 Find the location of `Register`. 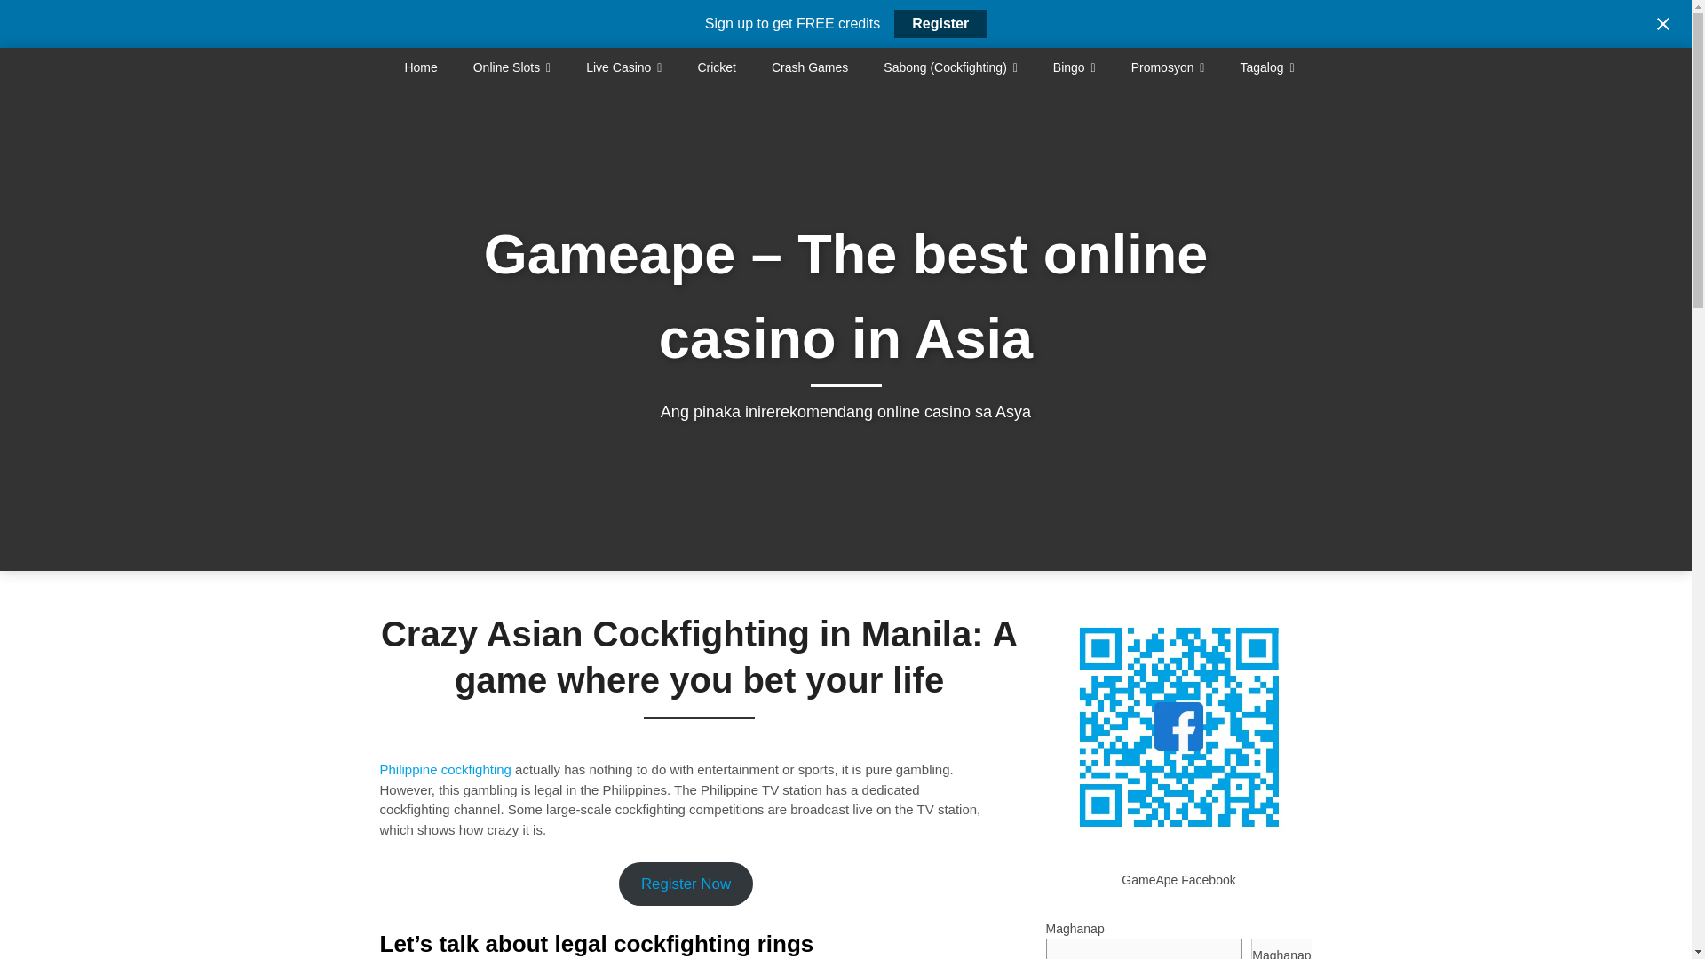

Register is located at coordinates (940, 23).